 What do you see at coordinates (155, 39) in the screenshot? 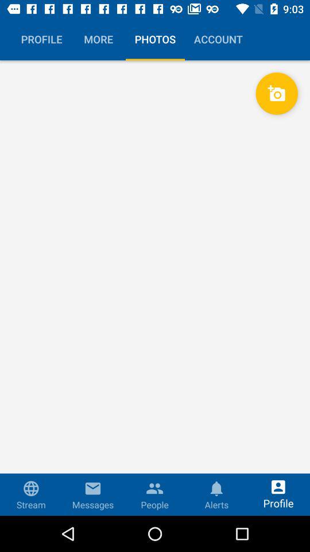
I see `click on the button beside more` at bounding box center [155, 39].